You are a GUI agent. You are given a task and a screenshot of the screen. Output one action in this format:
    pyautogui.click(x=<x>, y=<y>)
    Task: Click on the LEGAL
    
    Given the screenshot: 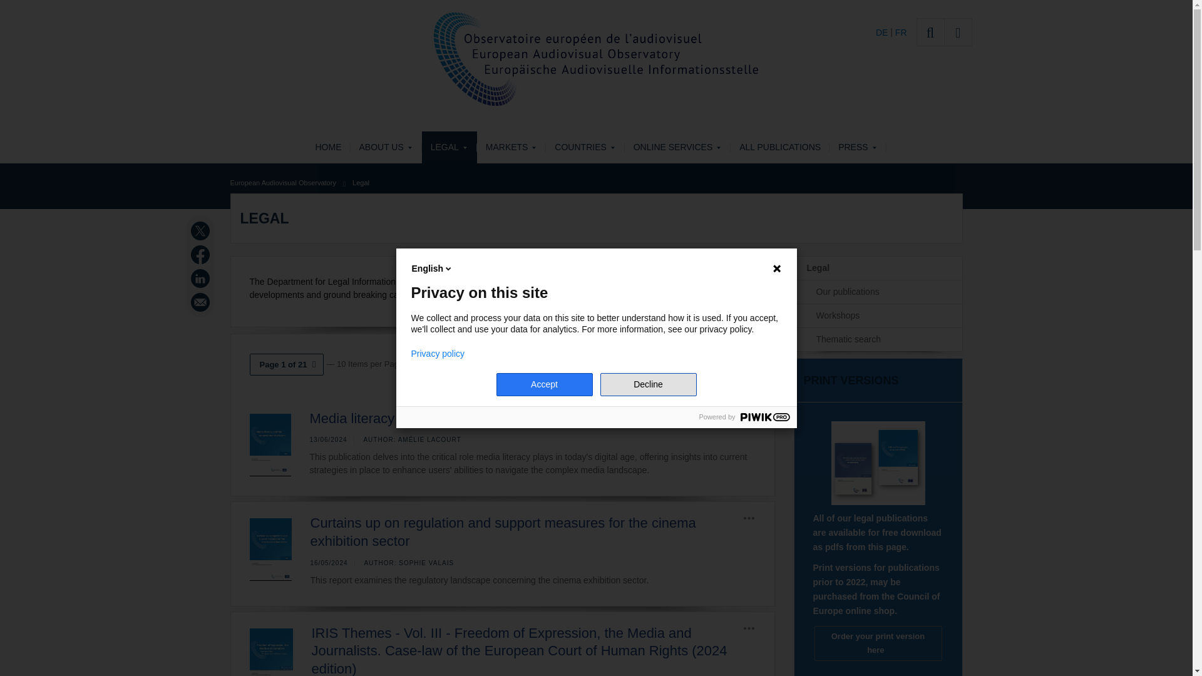 What is the action you would take?
    pyautogui.click(x=449, y=147)
    